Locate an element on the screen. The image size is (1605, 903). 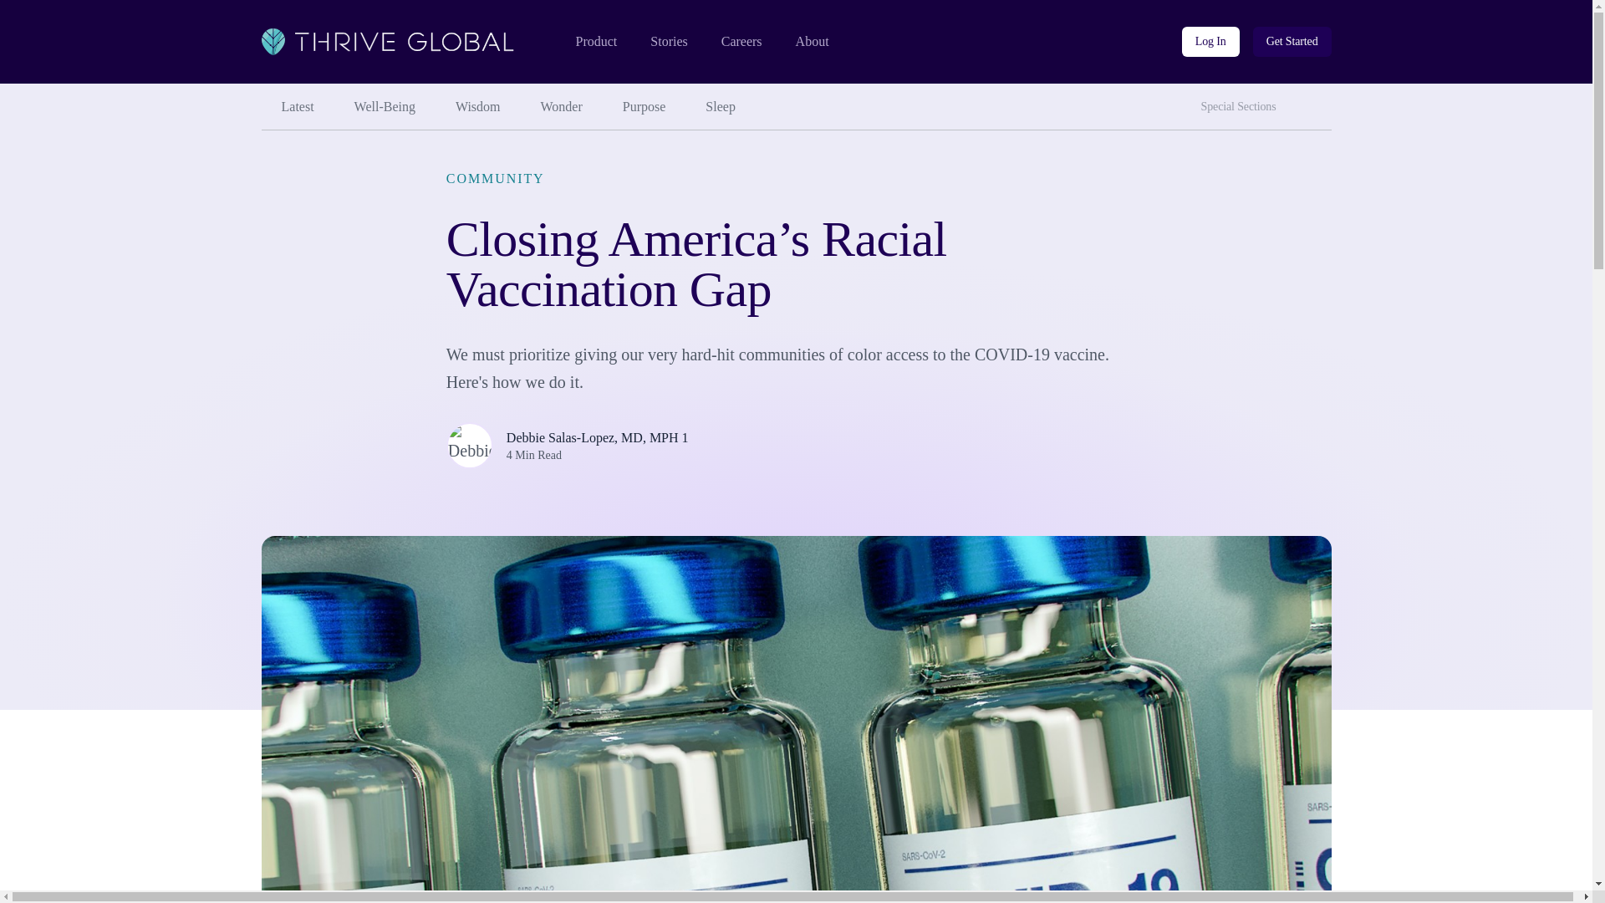
Search site is located at coordinates (1315, 100).